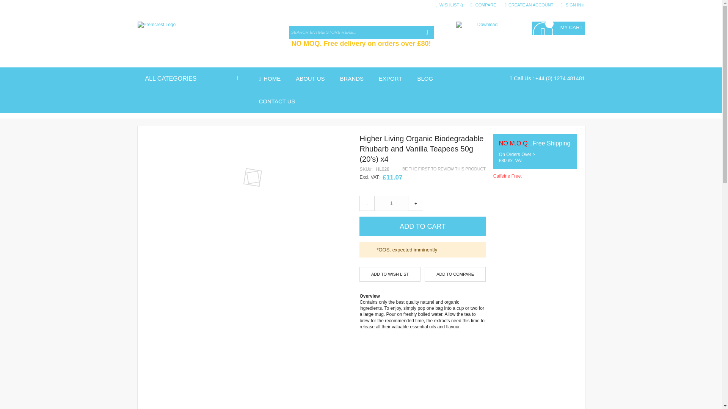 This screenshot has height=409, width=728. I want to click on Search, so click(426, 32).